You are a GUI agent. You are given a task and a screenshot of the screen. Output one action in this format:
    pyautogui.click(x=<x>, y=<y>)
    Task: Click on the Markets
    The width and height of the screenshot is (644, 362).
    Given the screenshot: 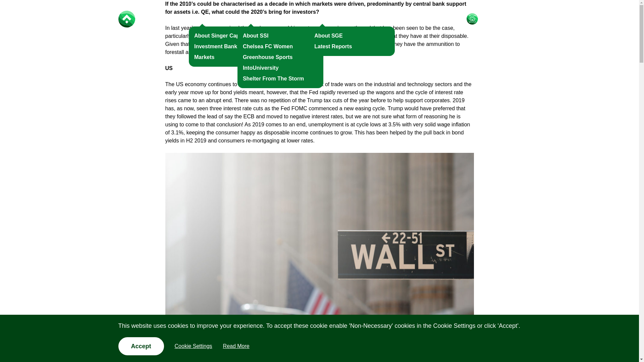 What is the action you would take?
    pyautogui.click(x=204, y=57)
    